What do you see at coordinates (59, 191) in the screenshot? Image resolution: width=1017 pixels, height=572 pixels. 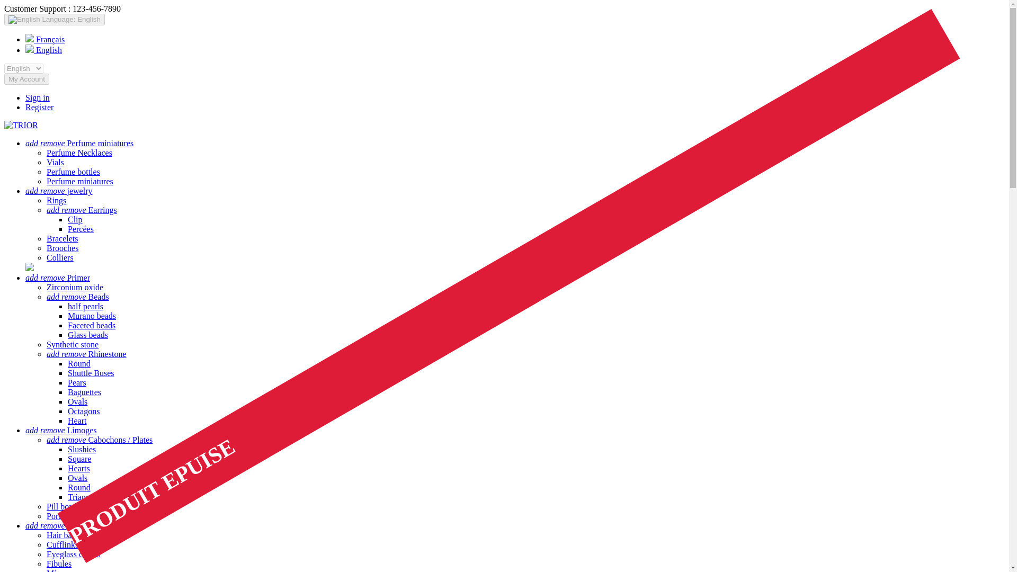 I see `add remove jewelry` at bounding box center [59, 191].